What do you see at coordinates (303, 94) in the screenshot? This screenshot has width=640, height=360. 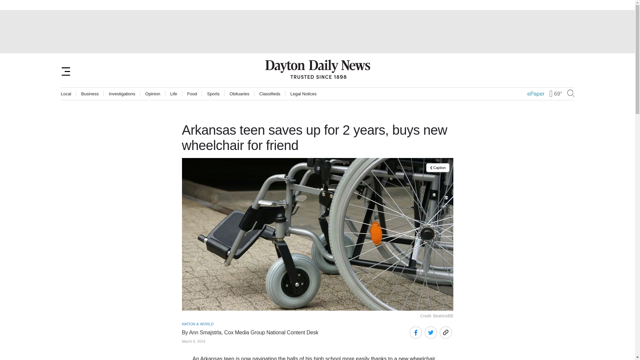 I see `Legal Notices` at bounding box center [303, 94].